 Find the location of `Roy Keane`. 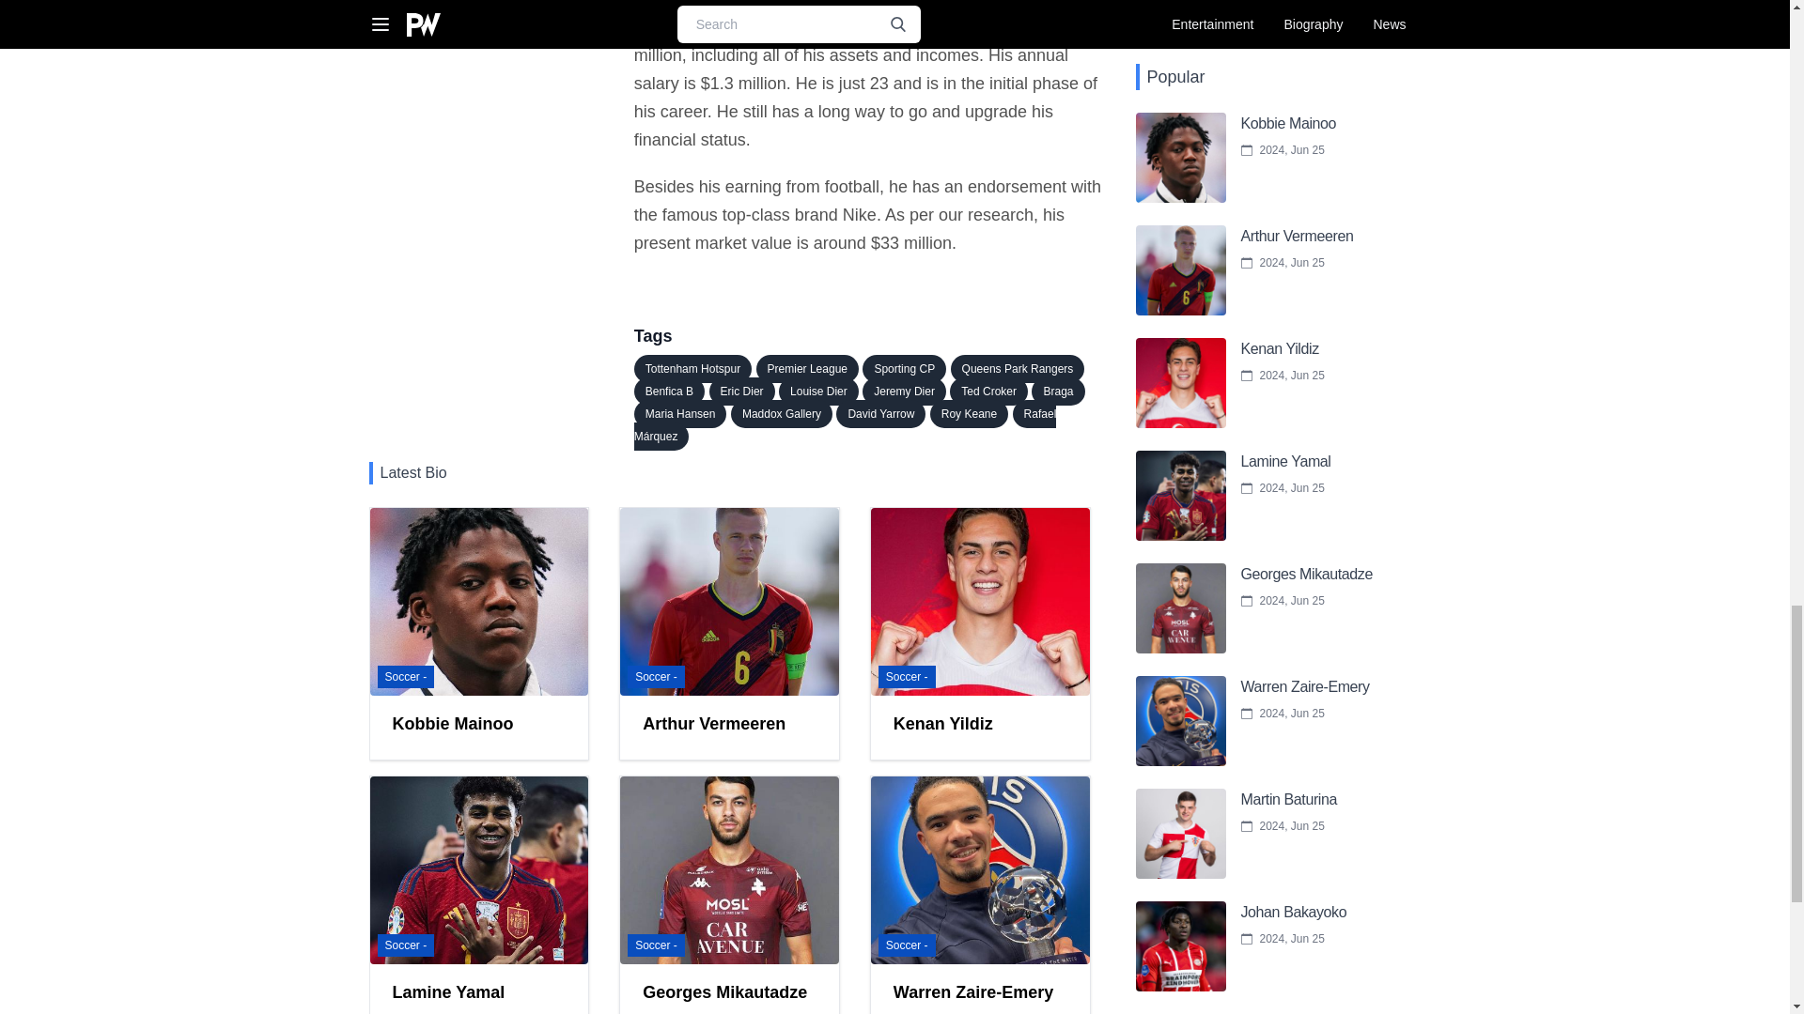

Roy Keane is located at coordinates (970, 413).